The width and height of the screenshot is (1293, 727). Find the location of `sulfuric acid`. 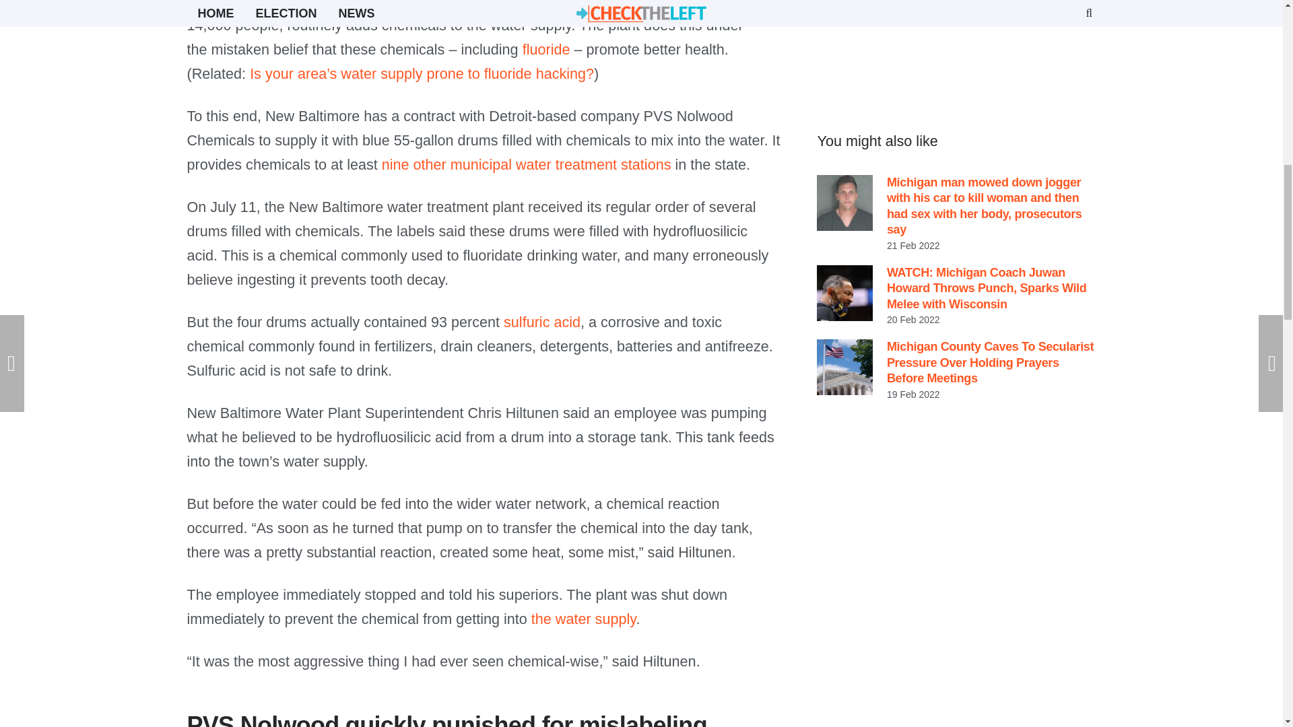

sulfuric acid is located at coordinates (542, 322).